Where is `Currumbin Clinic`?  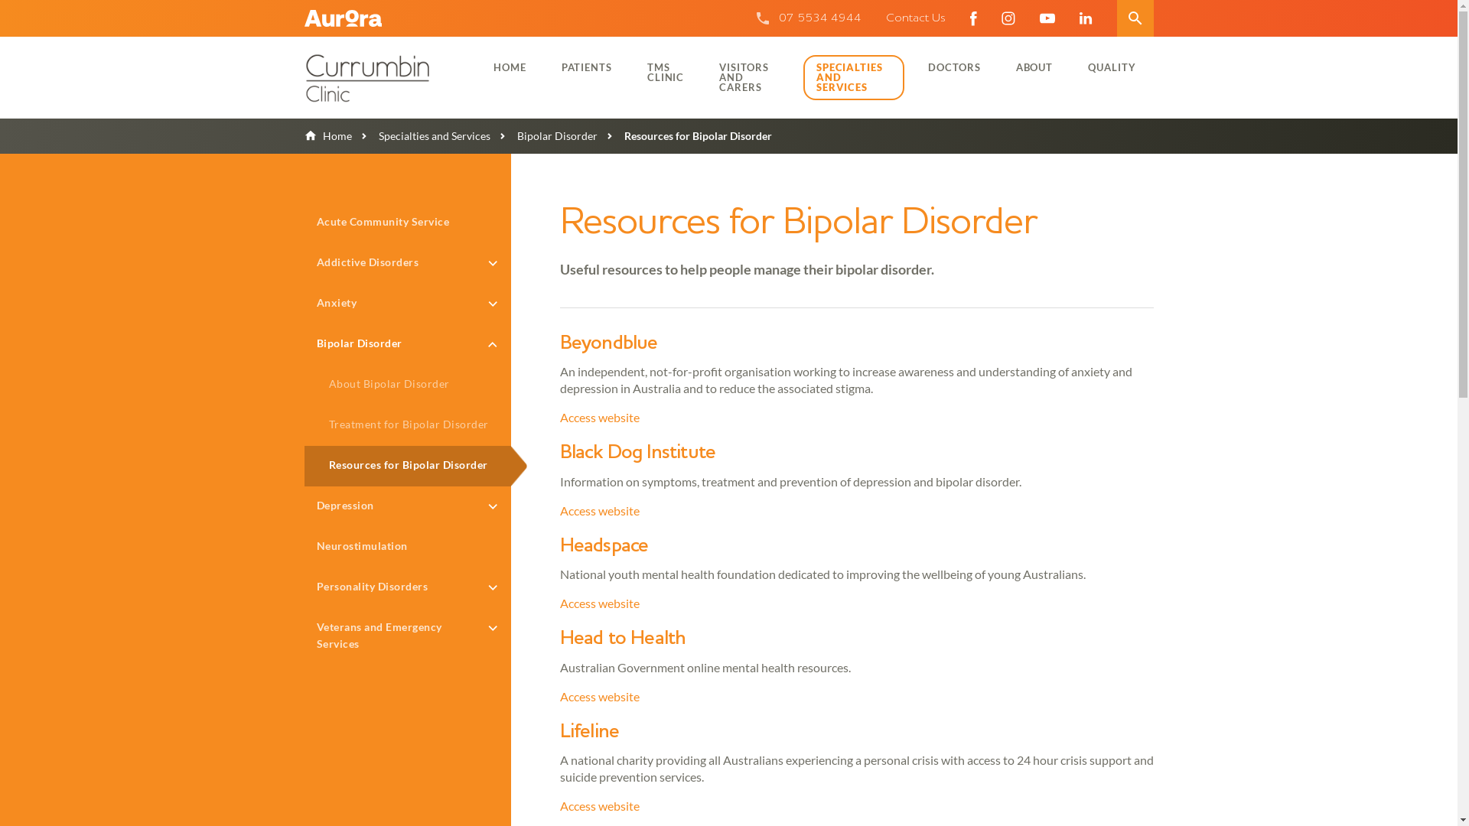
Currumbin Clinic is located at coordinates (384, 78).